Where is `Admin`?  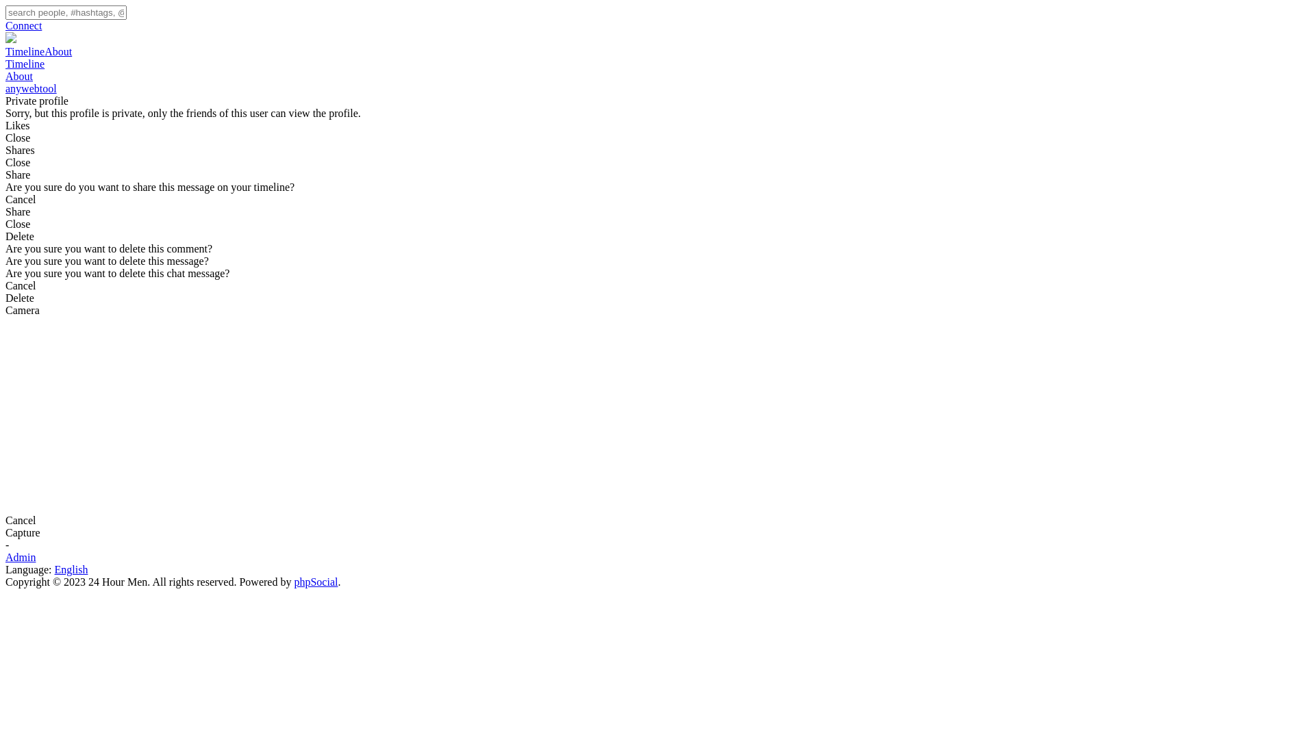 Admin is located at coordinates (21, 557).